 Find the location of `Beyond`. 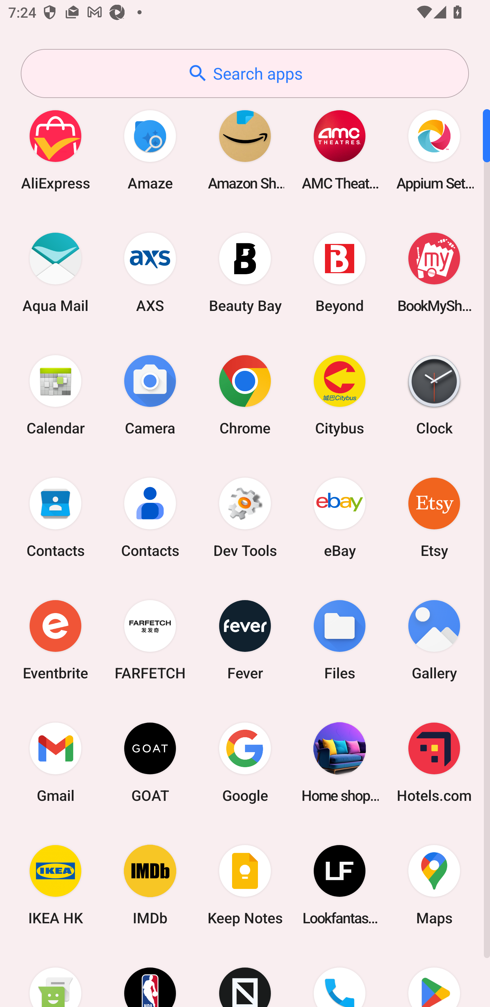

Beyond is located at coordinates (340, 272).